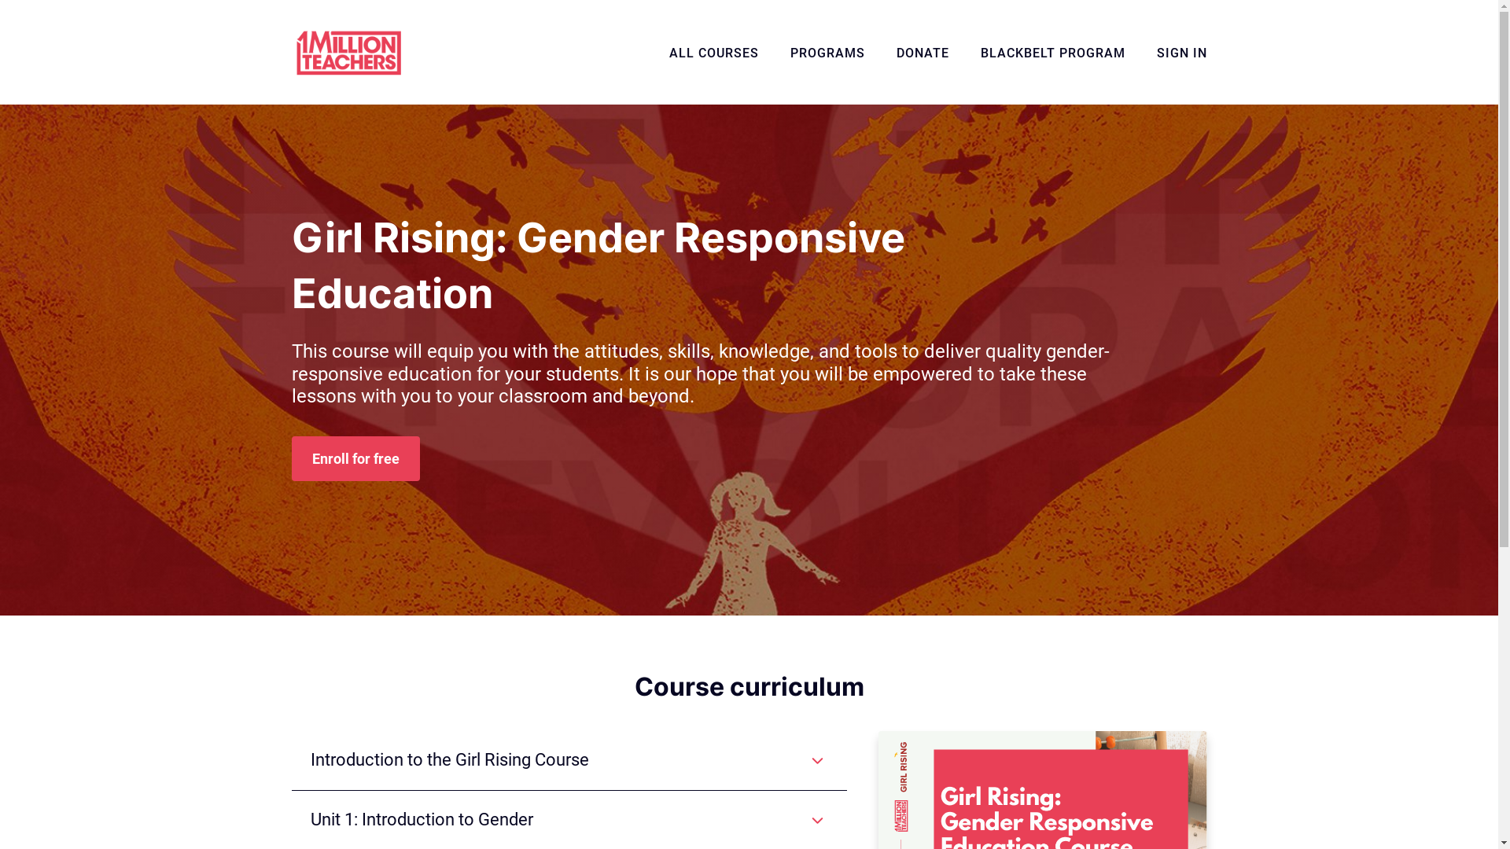 Image resolution: width=1510 pixels, height=849 pixels. I want to click on ALL COURSES, so click(713, 53).